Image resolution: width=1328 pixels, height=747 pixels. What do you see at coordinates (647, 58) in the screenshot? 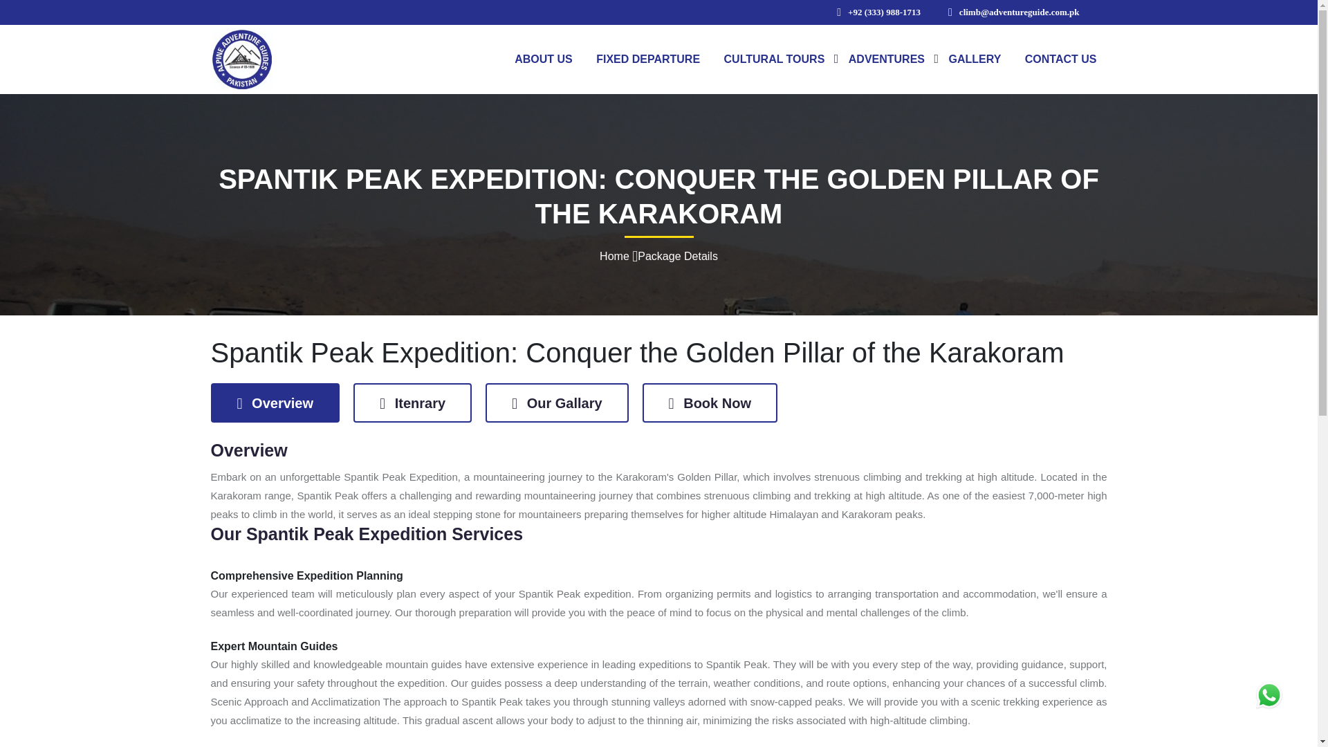
I see `FIXED DEPARTURE` at bounding box center [647, 58].